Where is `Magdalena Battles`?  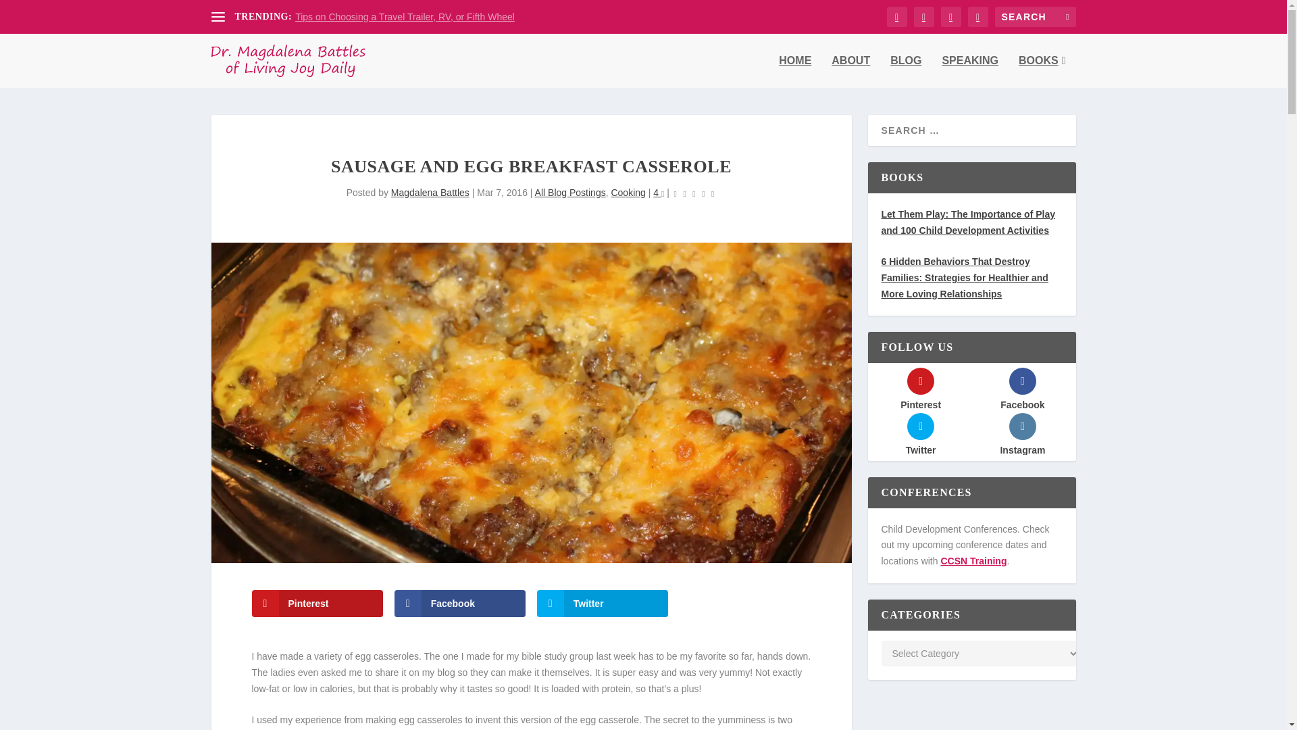 Magdalena Battles is located at coordinates (430, 192).